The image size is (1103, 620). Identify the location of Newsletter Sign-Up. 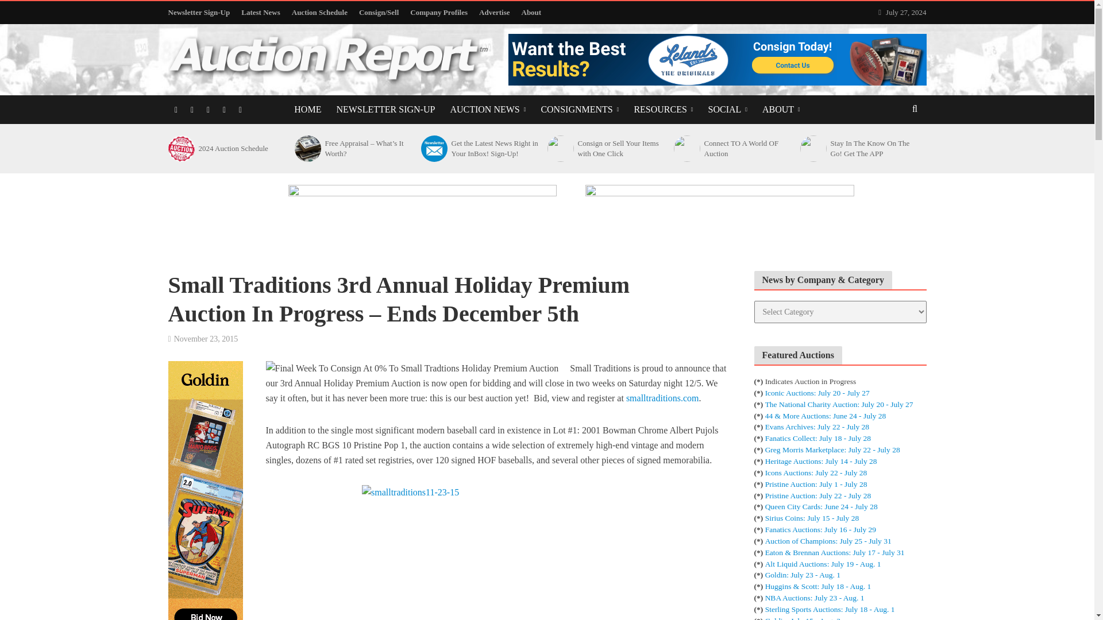
(201, 13).